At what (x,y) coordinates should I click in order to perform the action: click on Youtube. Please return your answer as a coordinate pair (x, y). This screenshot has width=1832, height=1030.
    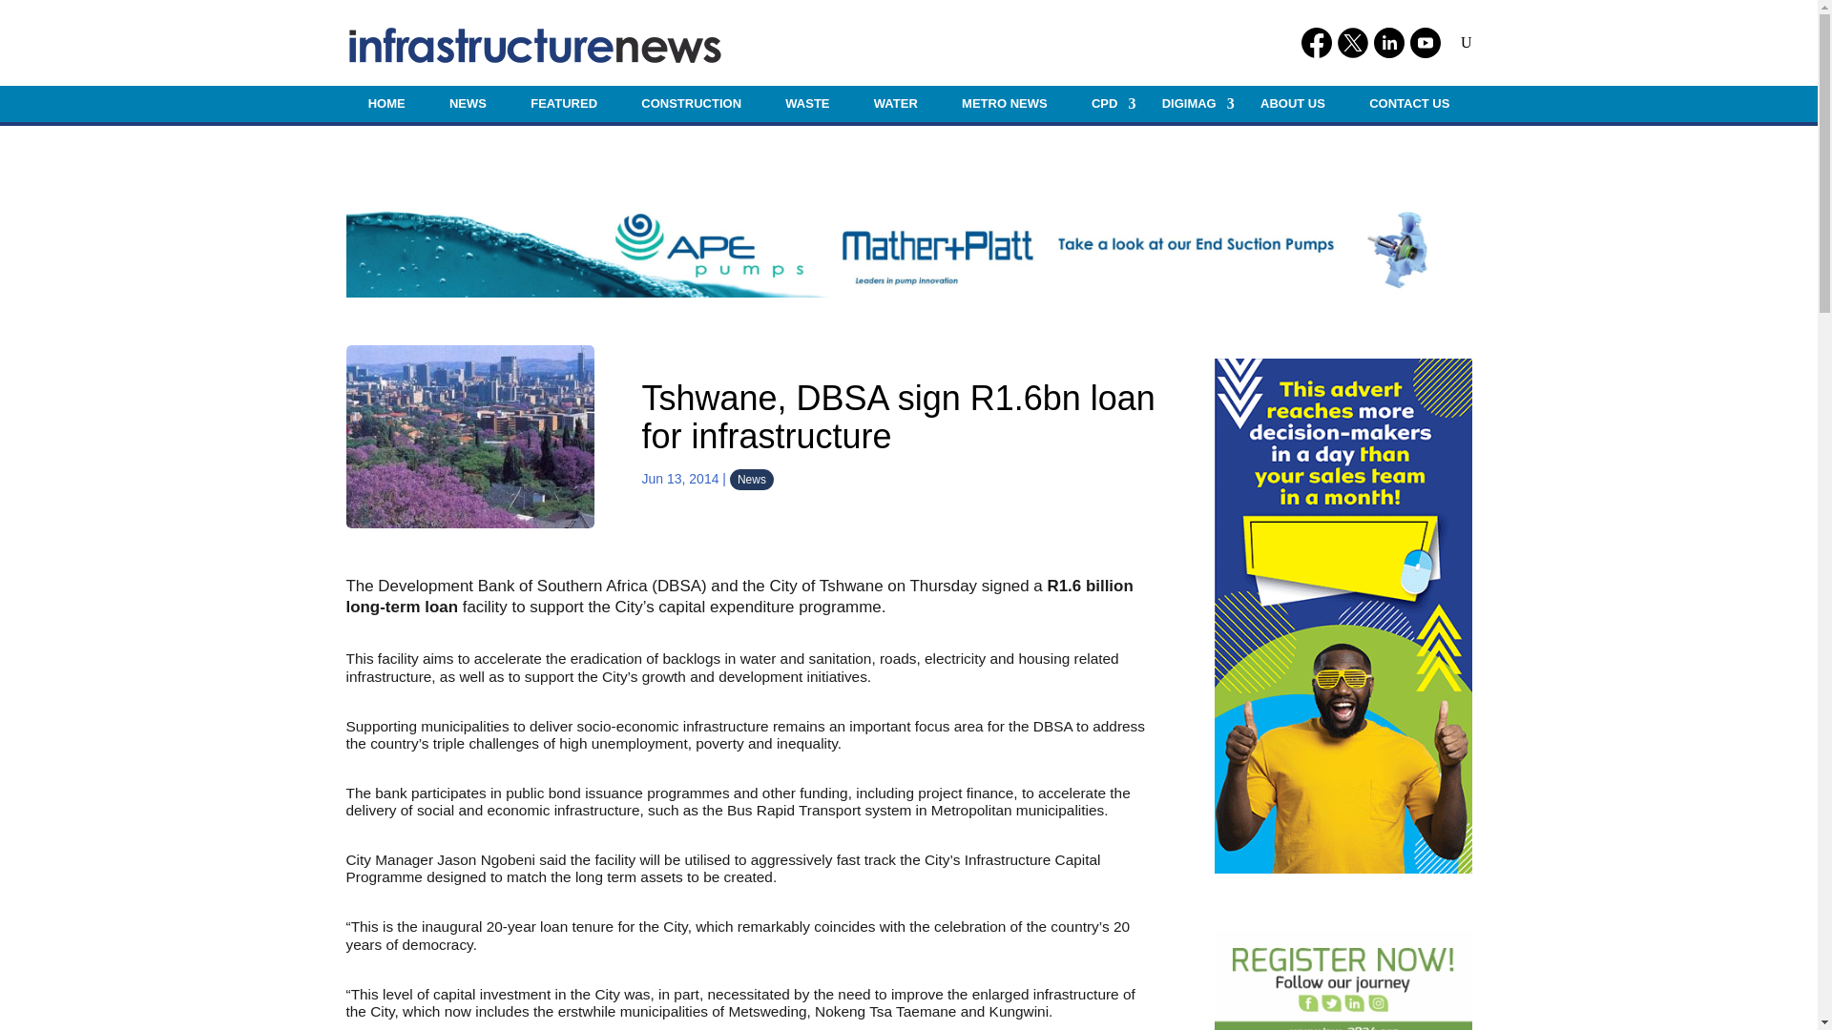
    Looking at the image, I should click on (1426, 42).